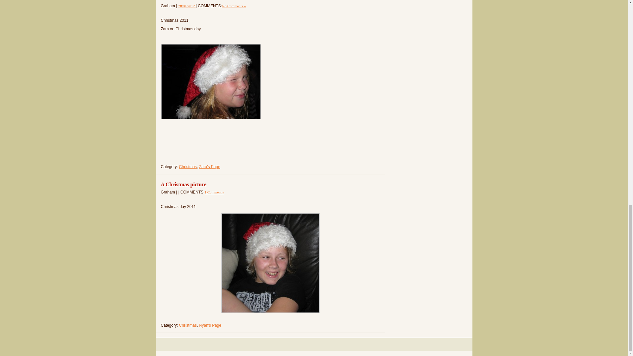  I want to click on Christmas, so click(188, 167).